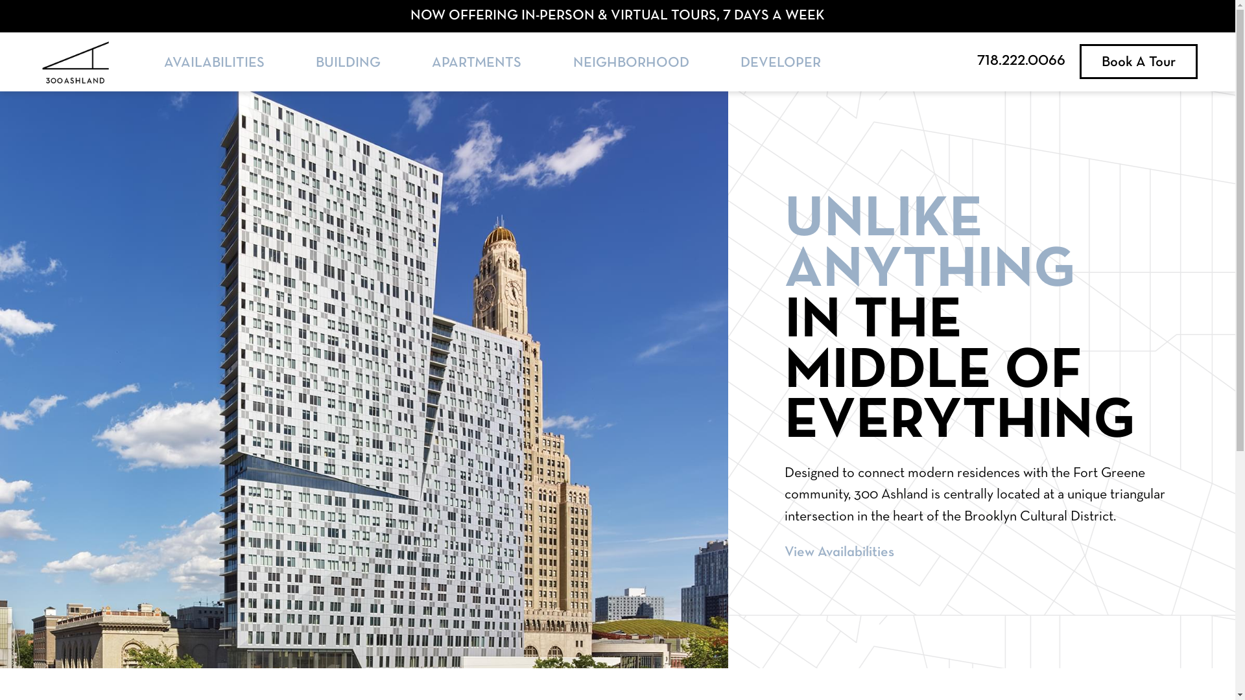 This screenshot has width=1245, height=700. What do you see at coordinates (348, 64) in the screenshot?
I see `BUILDING` at bounding box center [348, 64].